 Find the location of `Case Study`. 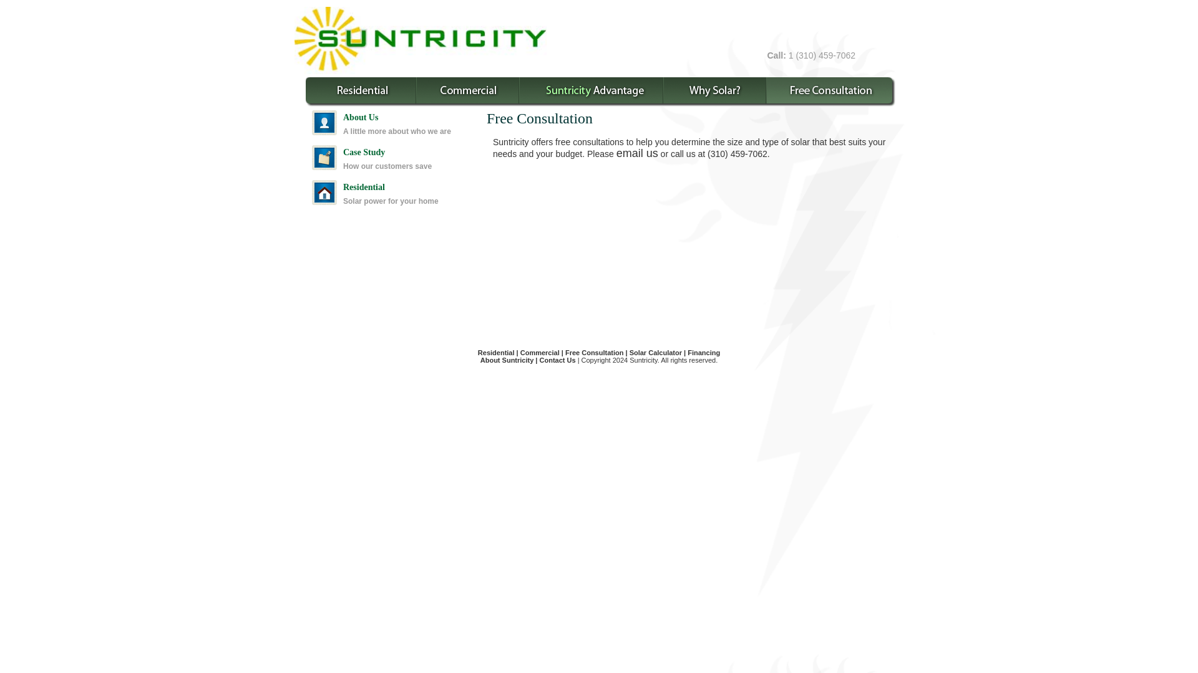

Case Study is located at coordinates (363, 152).